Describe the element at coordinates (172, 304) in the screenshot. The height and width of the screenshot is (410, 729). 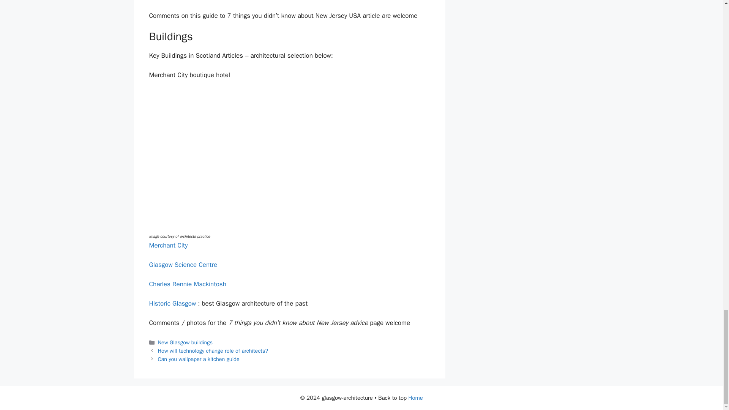
I see `Historic Glasgow` at that location.